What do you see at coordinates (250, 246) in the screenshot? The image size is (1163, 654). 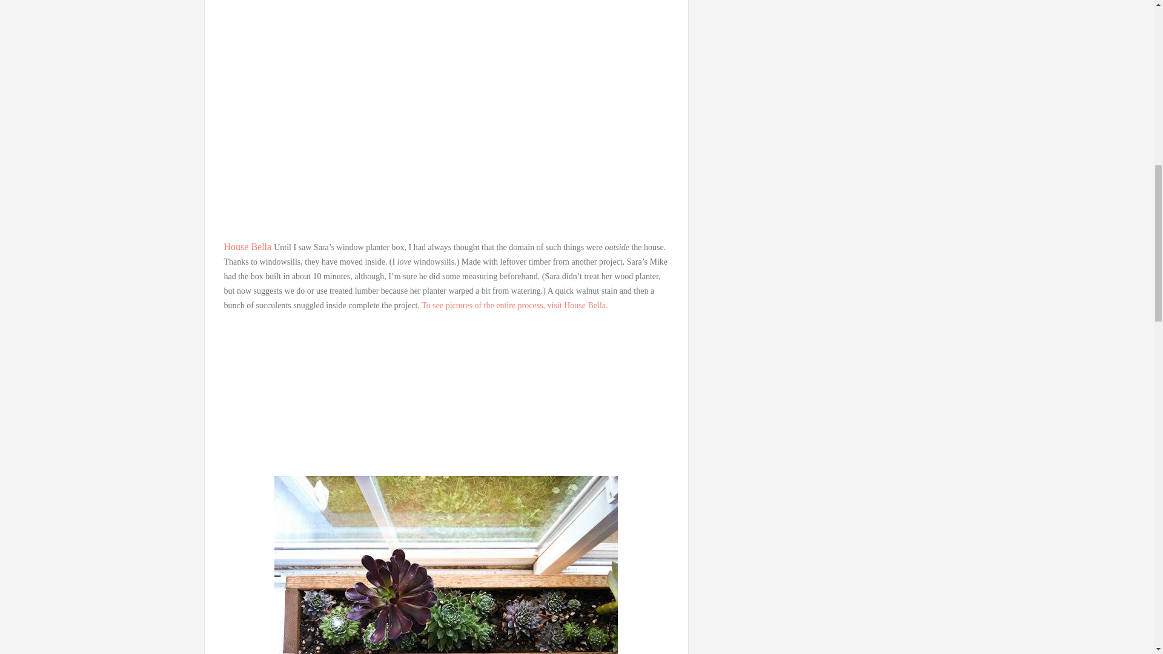 I see `House Bella` at bounding box center [250, 246].